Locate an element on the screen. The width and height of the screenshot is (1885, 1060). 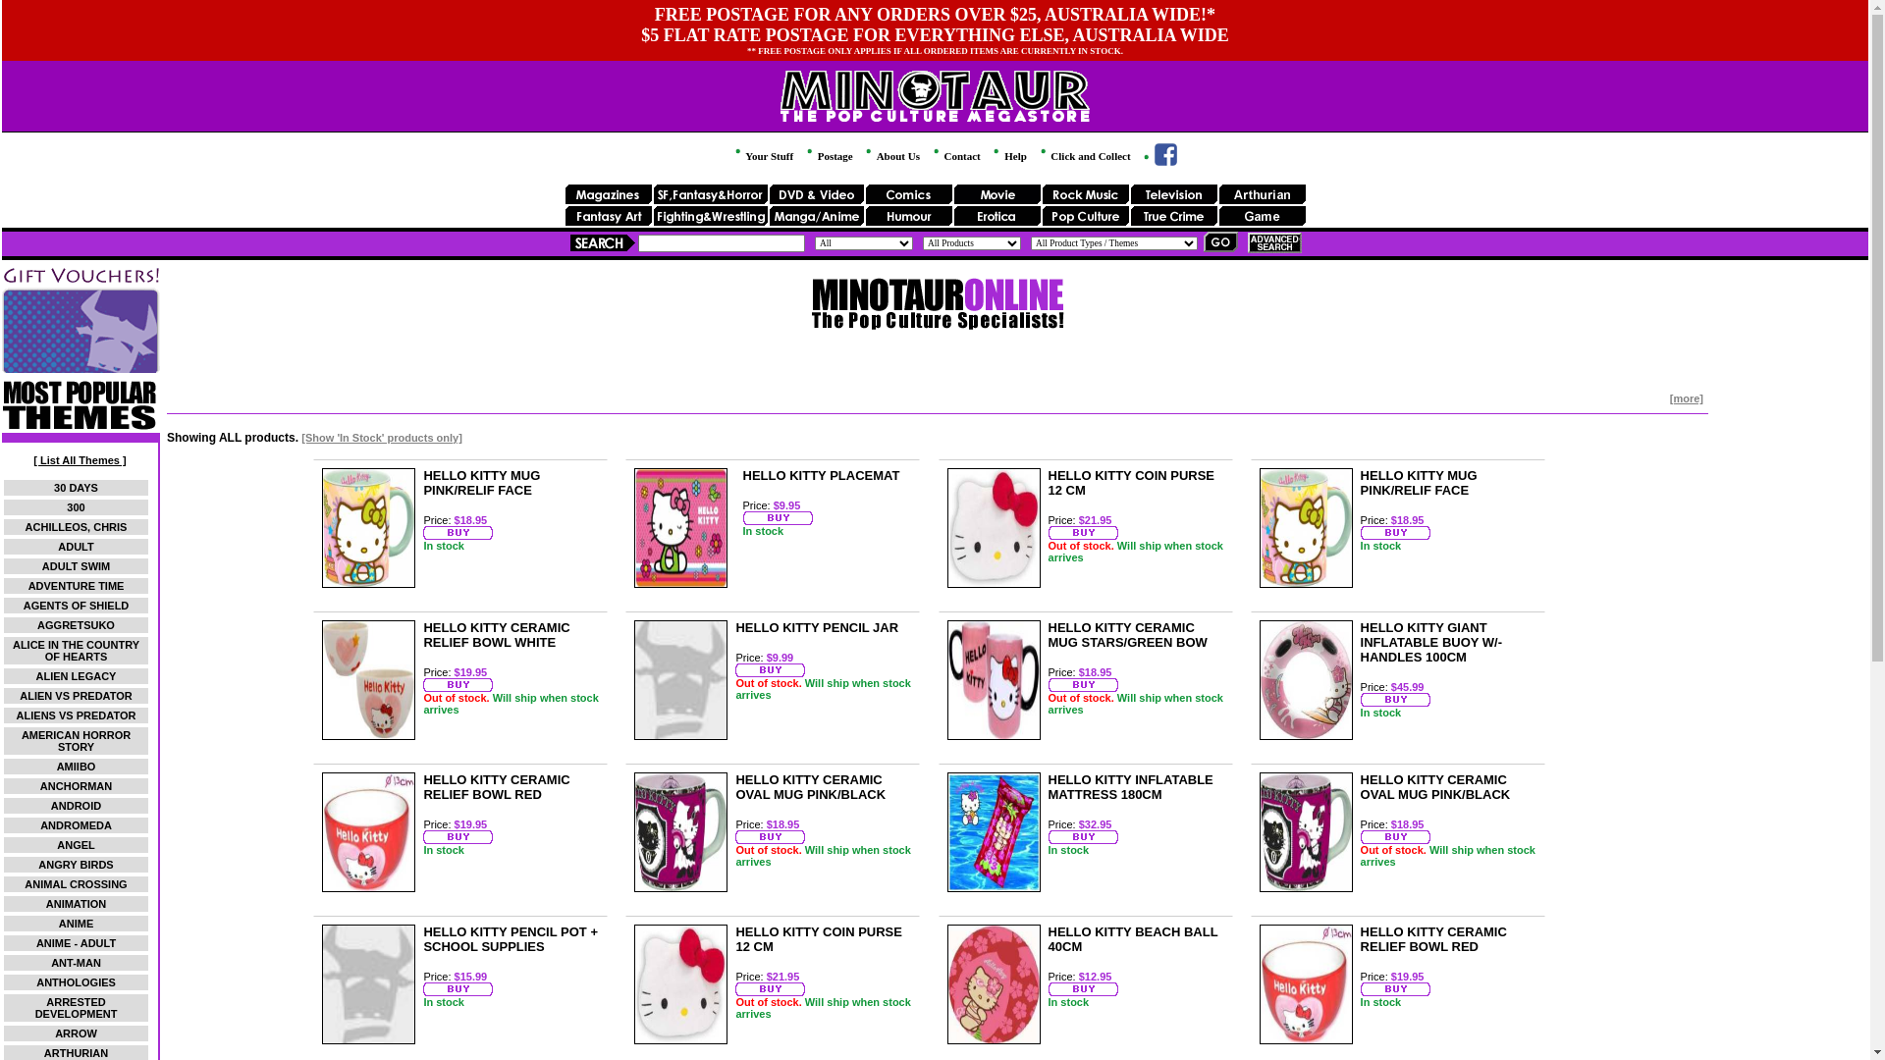
HELLO KITTY PENCIL POT + SCHOOL SUPPLIES is located at coordinates (511, 939).